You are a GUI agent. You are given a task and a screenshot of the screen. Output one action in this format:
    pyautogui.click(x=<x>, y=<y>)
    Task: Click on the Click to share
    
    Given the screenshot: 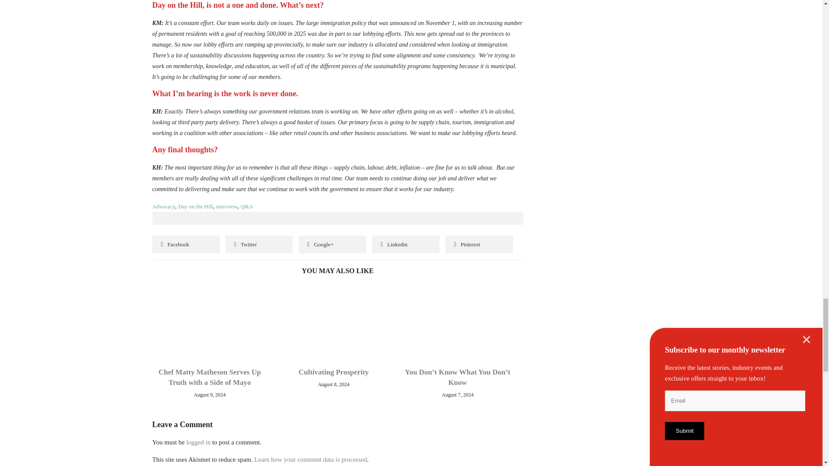 What is the action you would take?
    pyautogui.click(x=332, y=244)
    